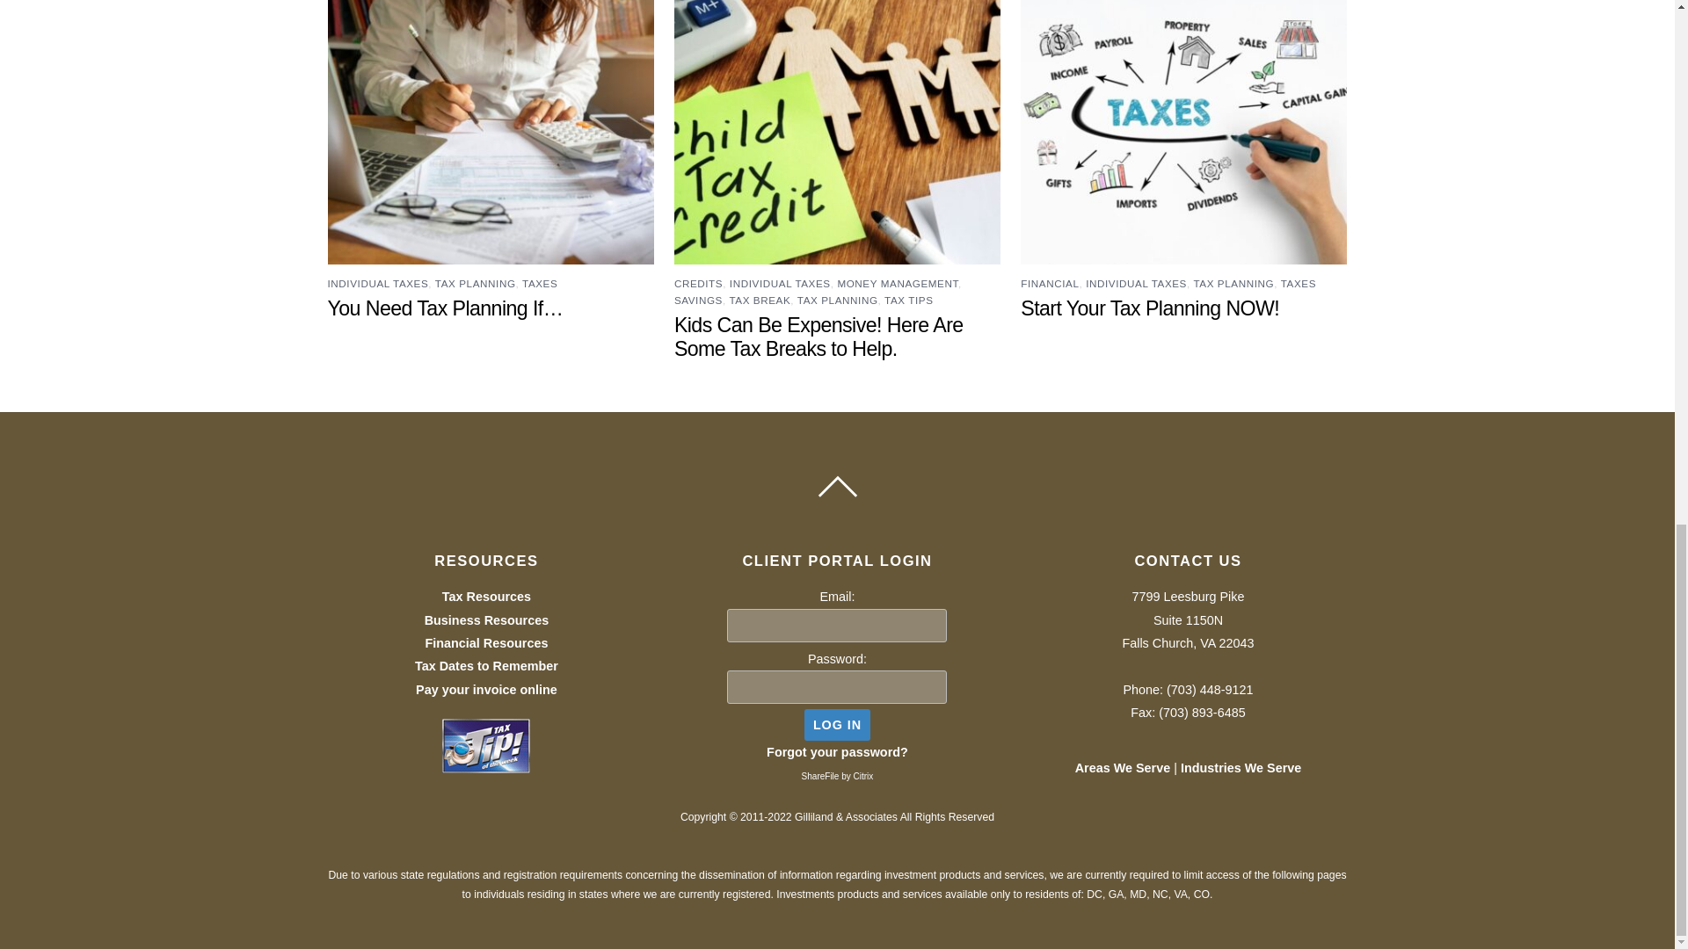 The height and width of the screenshot is (949, 1688). Describe the element at coordinates (1150, 308) in the screenshot. I see `Start Your Tax Planning NOW!` at that location.